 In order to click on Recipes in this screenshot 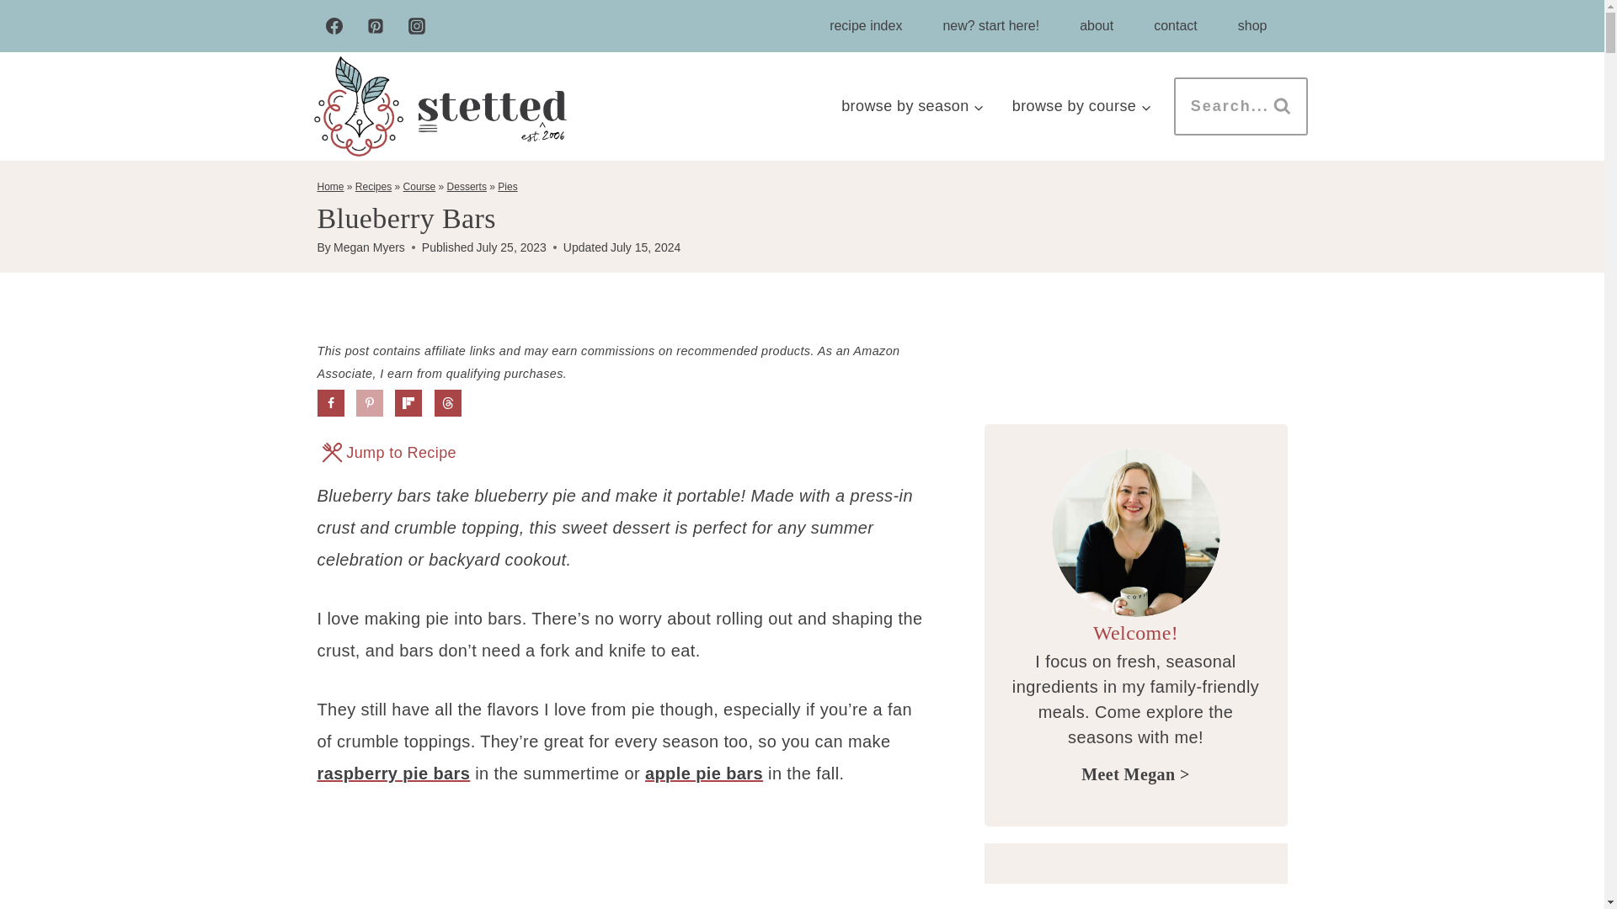, I will do `click(373, 186)`.